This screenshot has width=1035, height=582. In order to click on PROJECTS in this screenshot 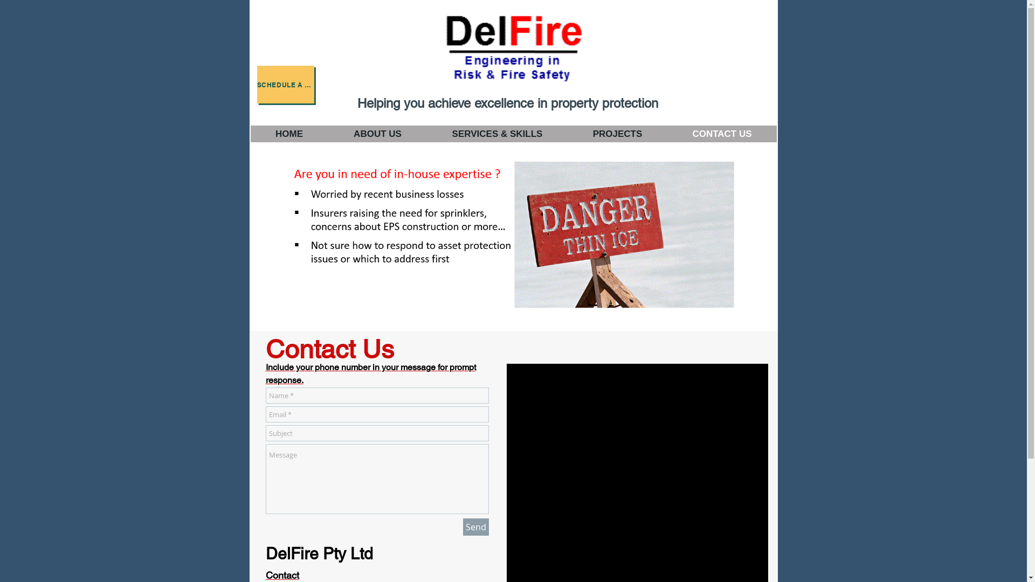, I will do `click(617, 134)`.